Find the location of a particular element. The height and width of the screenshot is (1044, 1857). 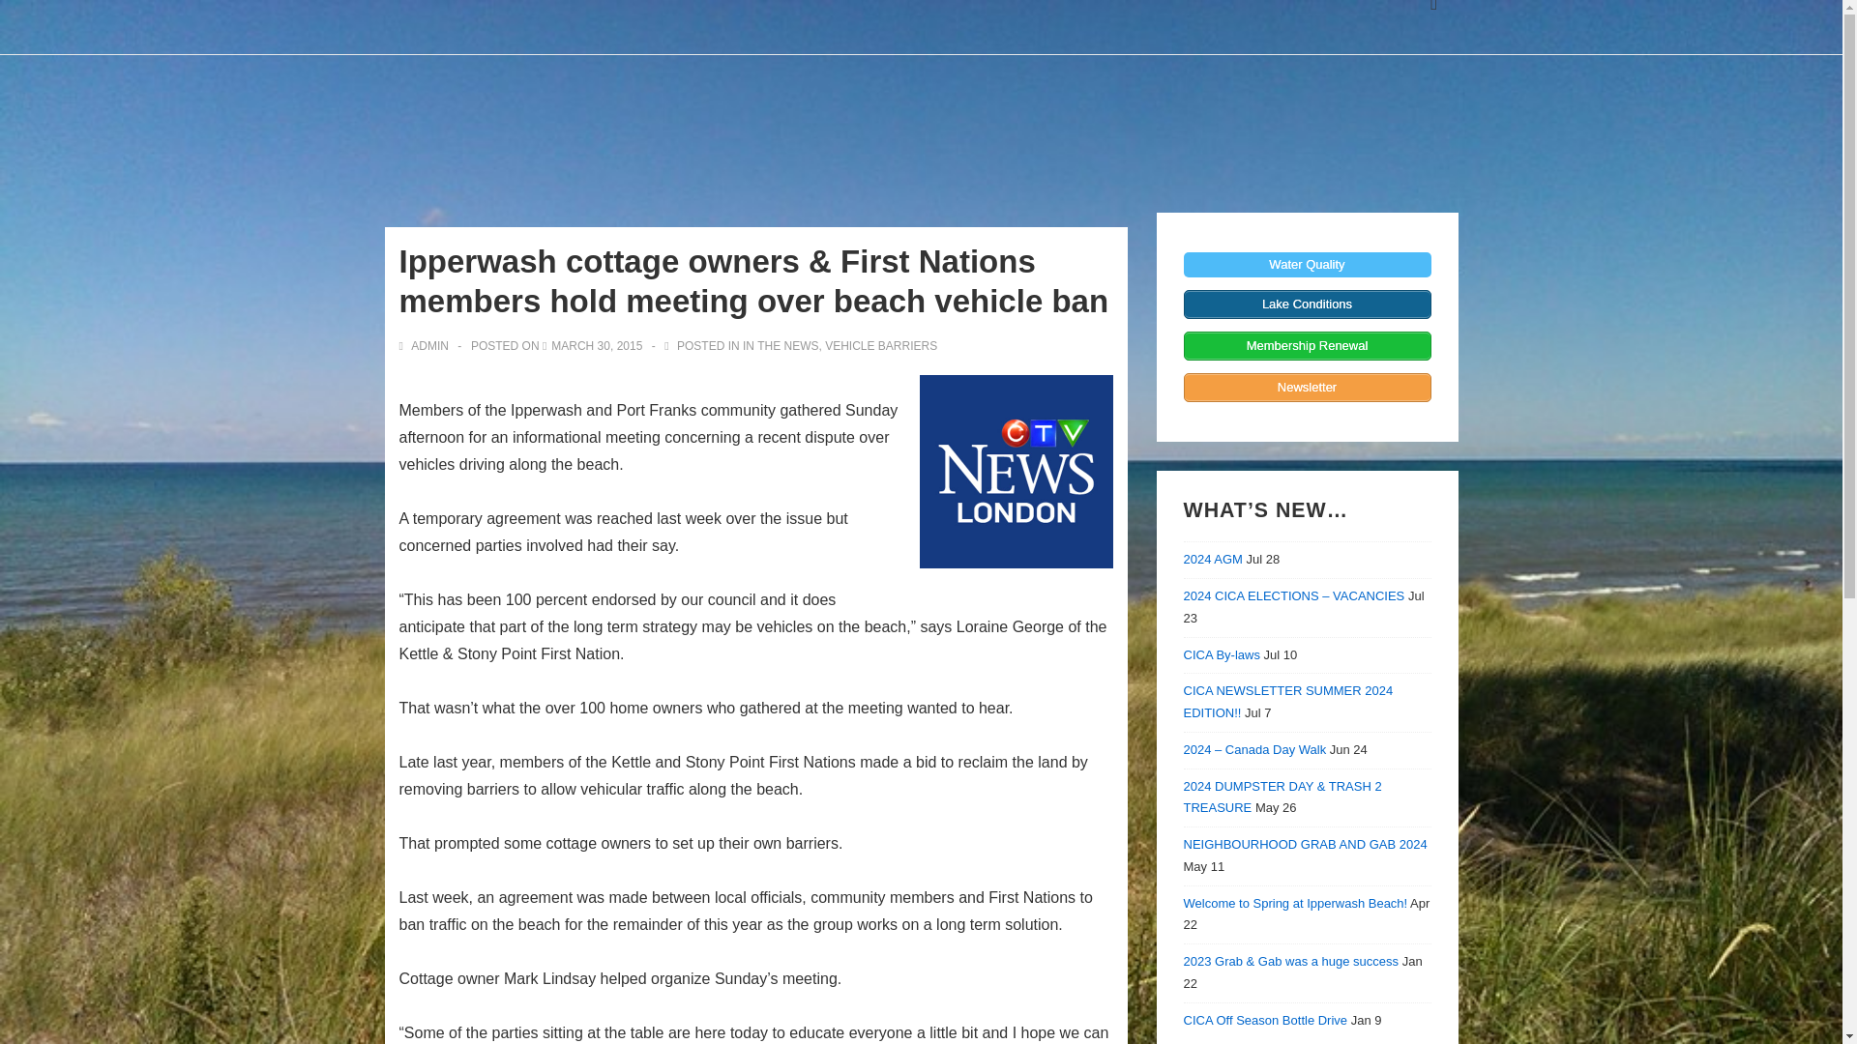

View all posts by admin is located at coordinates (425, 344).